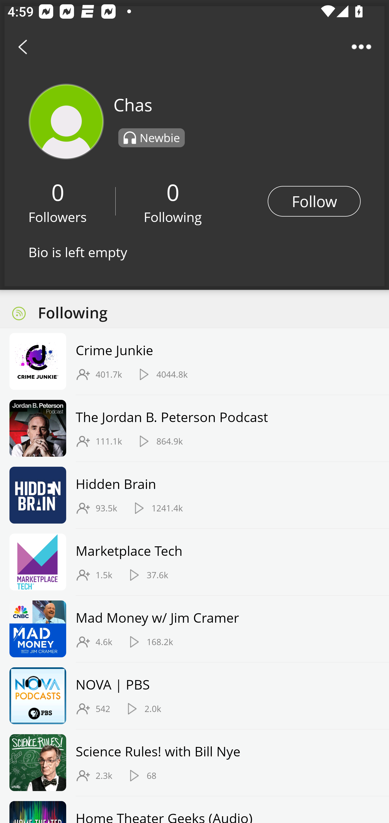 The width and height of the screenshot is (389, 823). What do you see at coordinates (58, 217) in the screenshot?
I see `Followers` at bounding box center [58, 217].